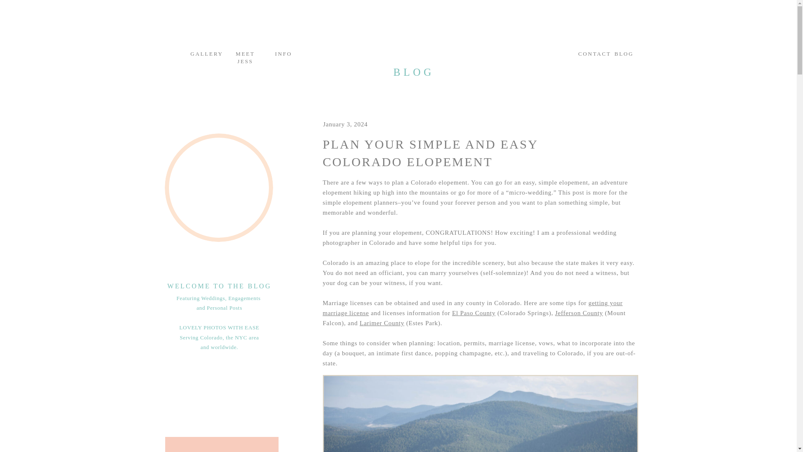  Describe the element at coordinates (382, 323) in the screenshot. I see `Larimer County` at that location.